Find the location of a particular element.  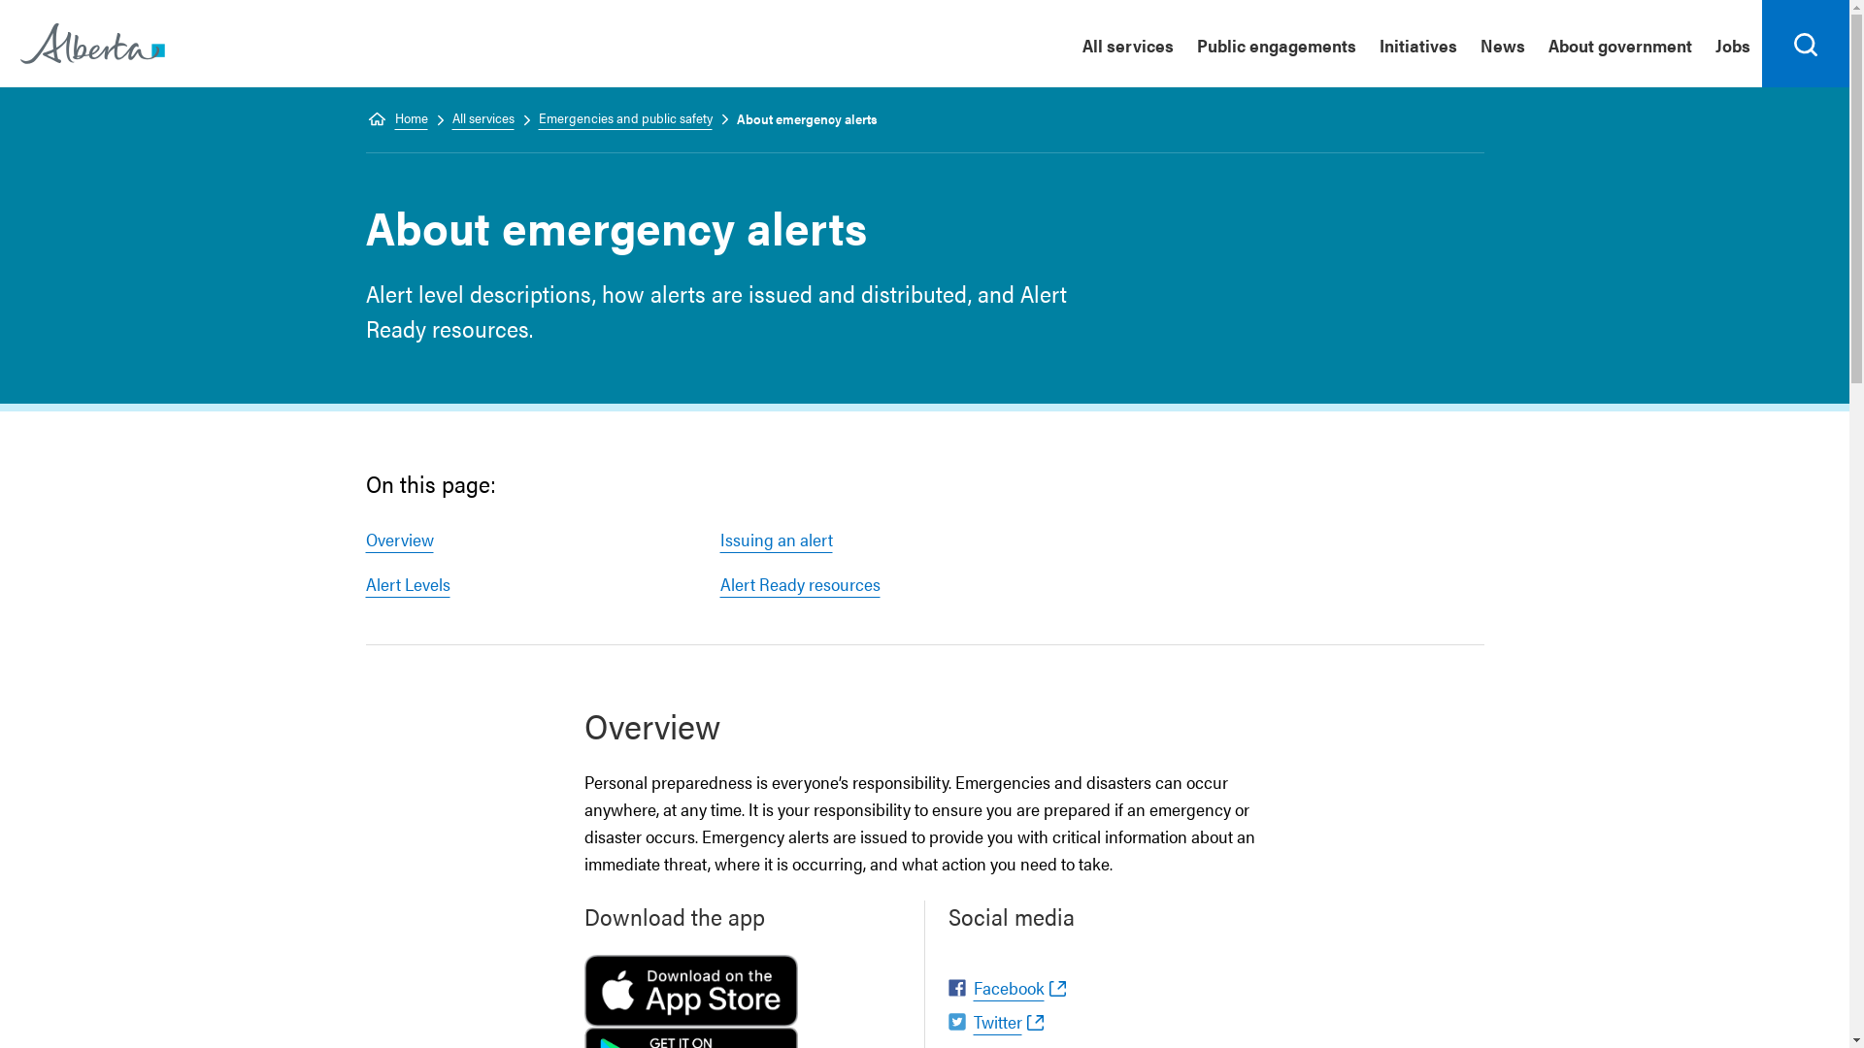

Overview is located at coordinates (399, 540).